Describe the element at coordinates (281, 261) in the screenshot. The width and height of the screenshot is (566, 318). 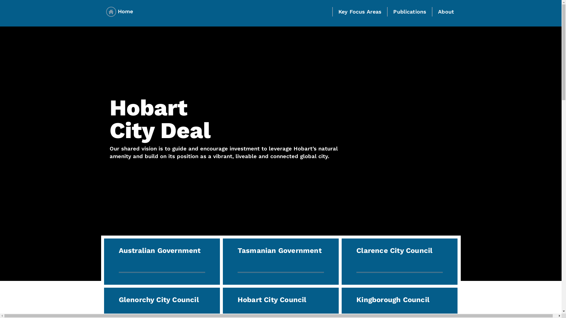
I see `More about Tasmanian Government` at that location.